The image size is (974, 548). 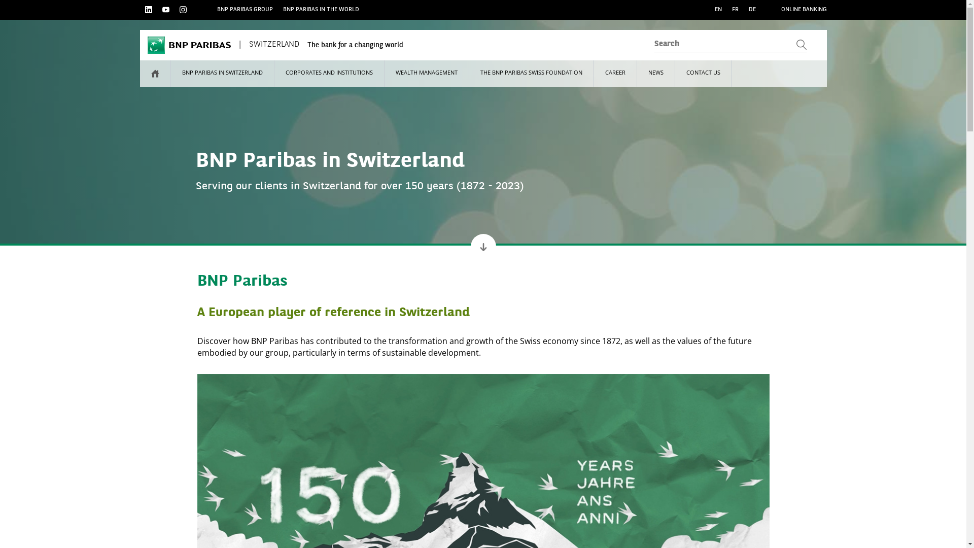 What do you see at coordinates (615, 74) in the screenshot?
I see `CAREER` at bounding box center [615, 74].